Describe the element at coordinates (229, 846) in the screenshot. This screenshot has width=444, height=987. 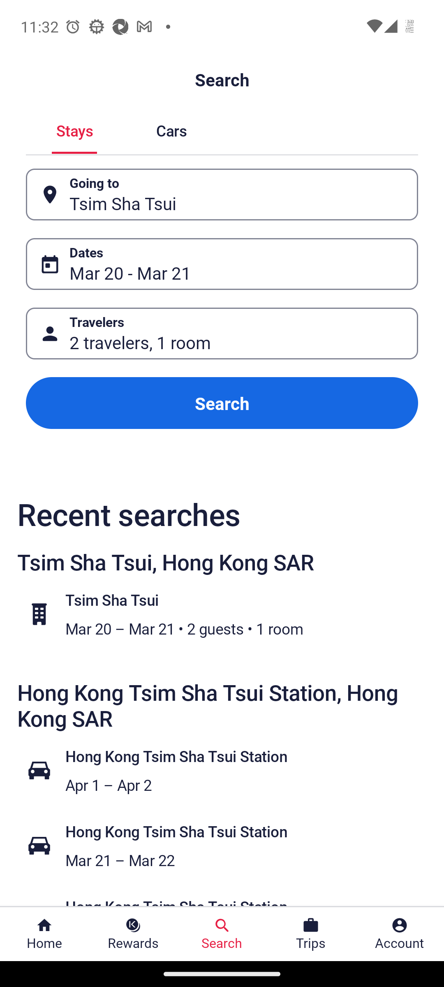
I see `Hong Kong Tsim Sha Tsui Station Mar 21 – Mar 22` at that location.